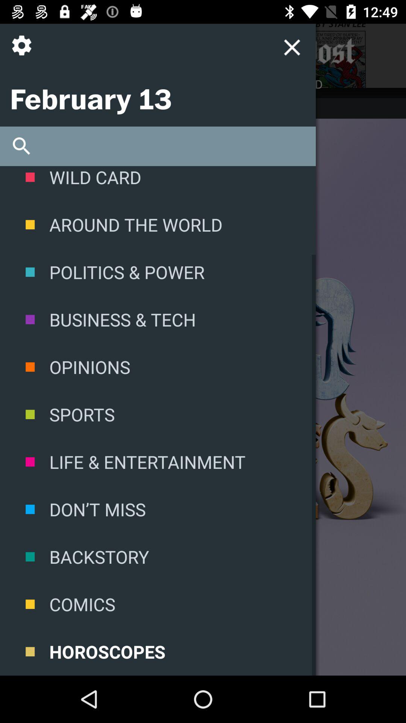 The width and height of the screenshot is (406, 723). Describe the element at coordinates (158, 462) in the screenshot. I see `press app below sports item` at that location.